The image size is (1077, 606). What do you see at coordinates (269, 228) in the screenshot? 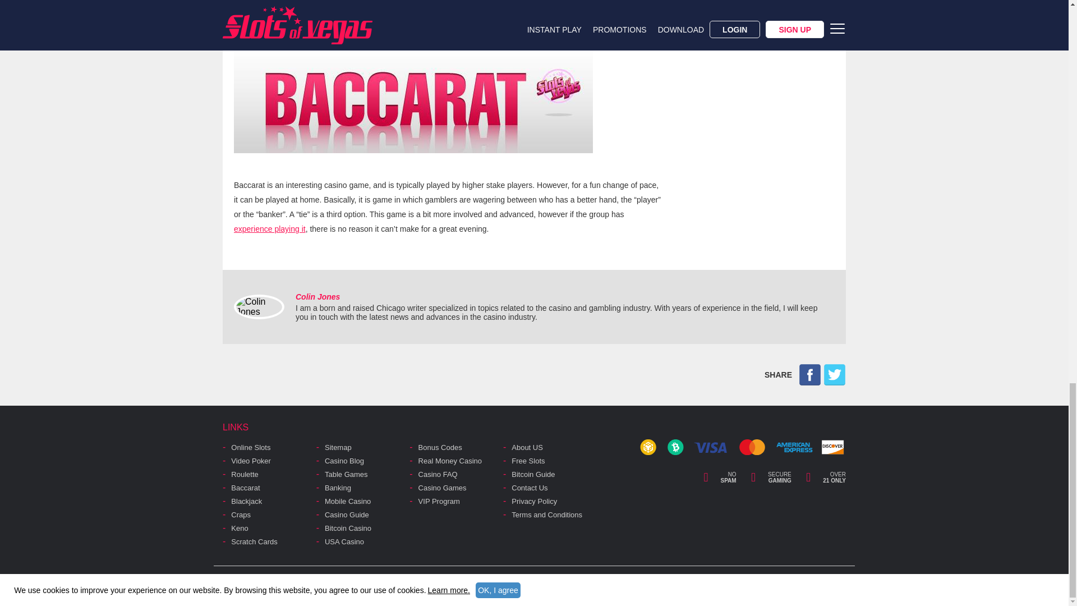
I see `experience playing it` at bounding box center [269, 228].